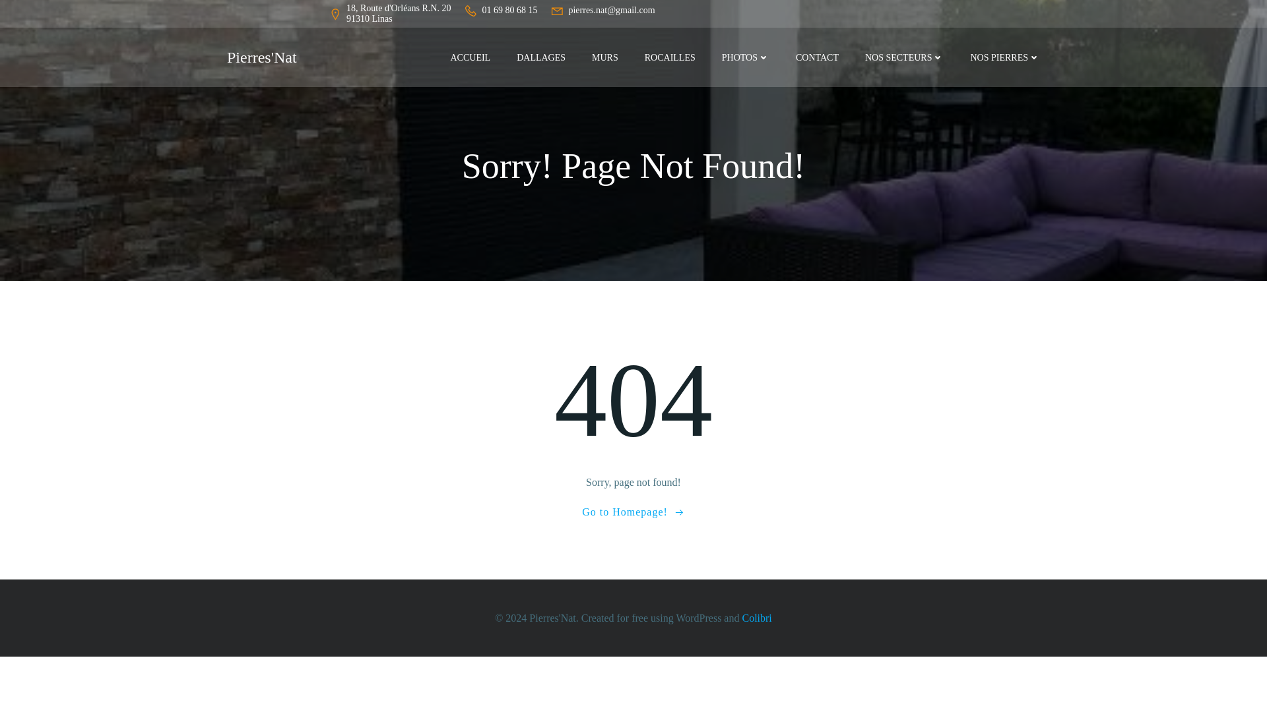 Image resolution: width=1267 pixels, height=712 pixels. Describe the element at coordinates (746, 57) in the screenshot. I see `PHOTOS` at that location.